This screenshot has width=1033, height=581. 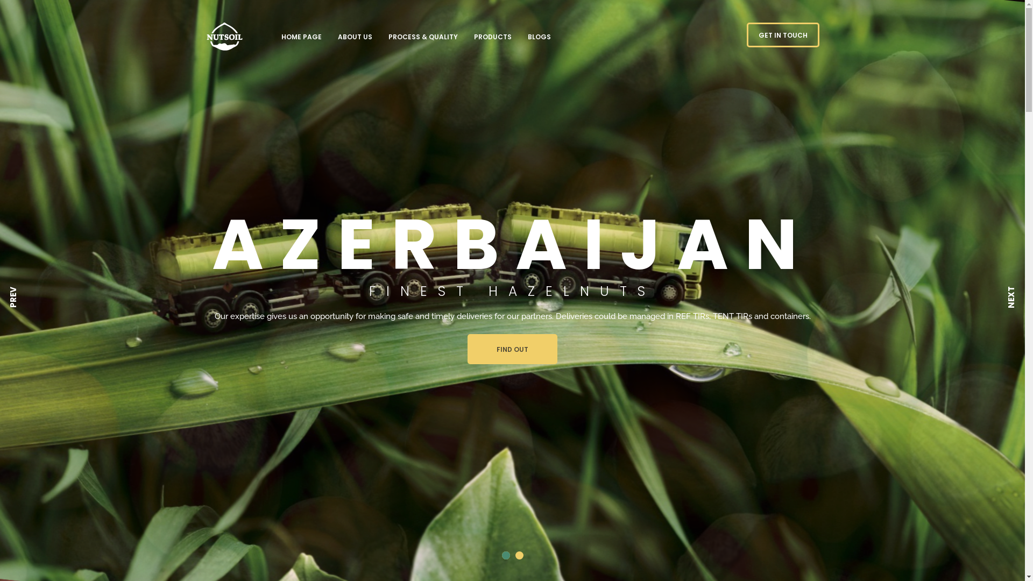 I want to click on BLOGS, so click(x=539, y=37).